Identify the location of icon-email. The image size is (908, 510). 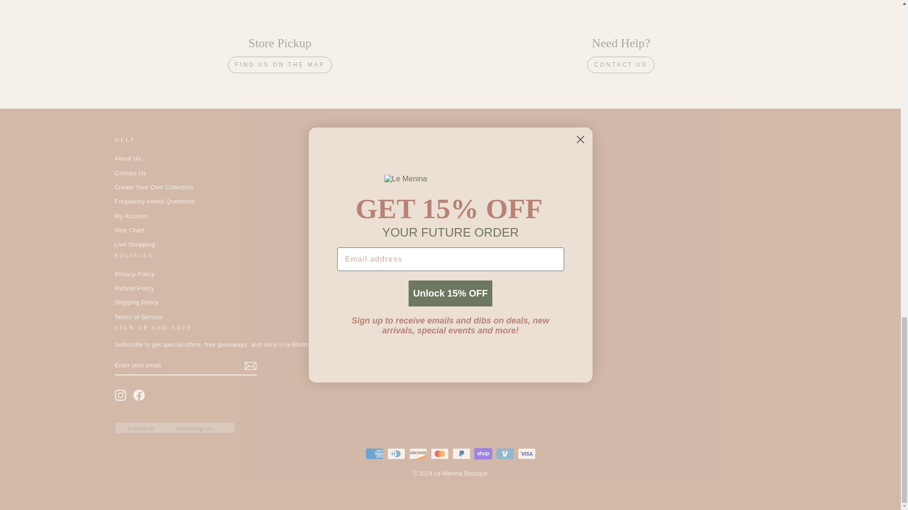
(250, 365).